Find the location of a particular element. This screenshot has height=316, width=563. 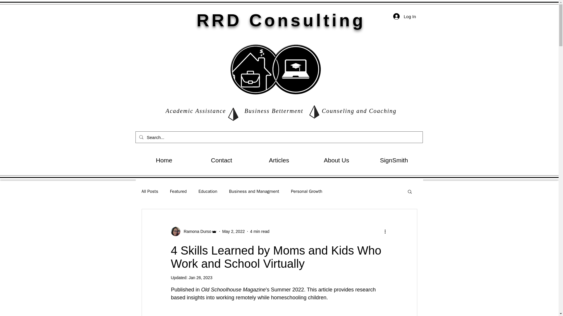

Business and Managment is located at coordinates (254, 191).